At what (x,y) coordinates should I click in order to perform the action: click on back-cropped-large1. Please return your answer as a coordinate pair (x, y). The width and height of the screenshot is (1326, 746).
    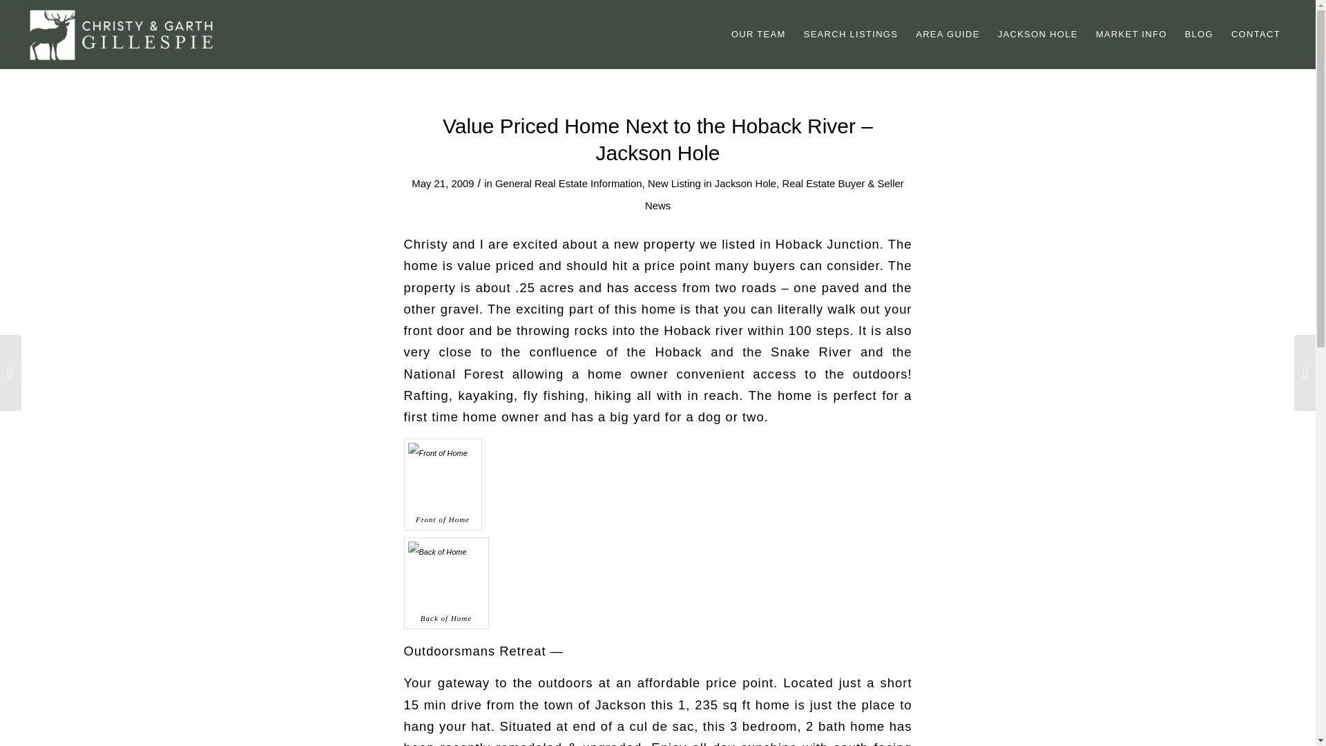
    Looking at the image, I should click on (446, 573).